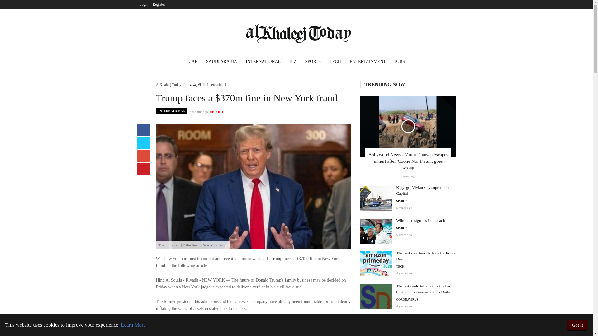 This screenshot has height=336, width=598. What do you see at coordinates (263, 62) in the screenshot?
I see `INTERNATIONAL` at bounding box center [263, 62].